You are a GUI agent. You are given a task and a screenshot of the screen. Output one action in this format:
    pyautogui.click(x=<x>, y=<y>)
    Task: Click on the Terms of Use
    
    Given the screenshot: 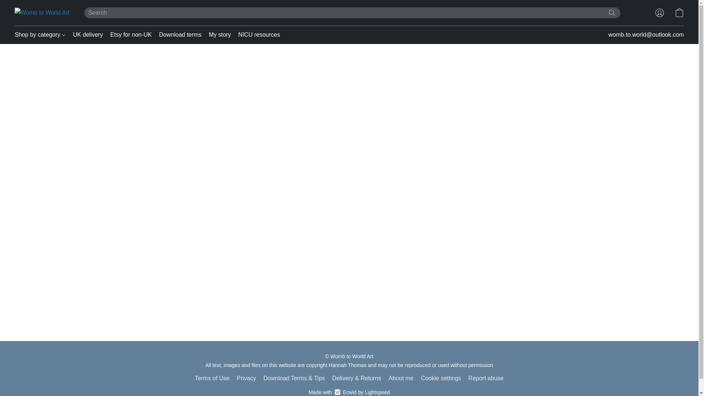 What is the action you would take?
    pyautogui.click(x=212, y=378)
    